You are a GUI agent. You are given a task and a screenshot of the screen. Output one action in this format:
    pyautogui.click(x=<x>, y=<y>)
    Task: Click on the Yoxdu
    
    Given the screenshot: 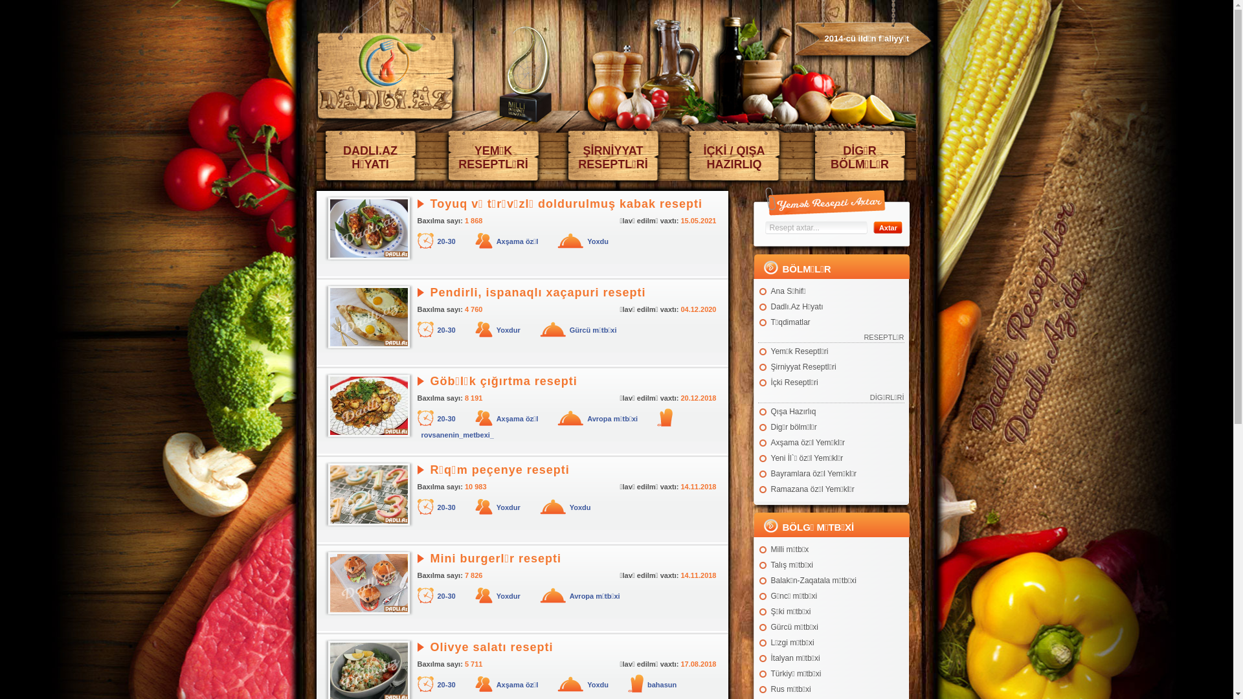 What is the action you would take?
    pyautogui.click(x=580, y=507)
    